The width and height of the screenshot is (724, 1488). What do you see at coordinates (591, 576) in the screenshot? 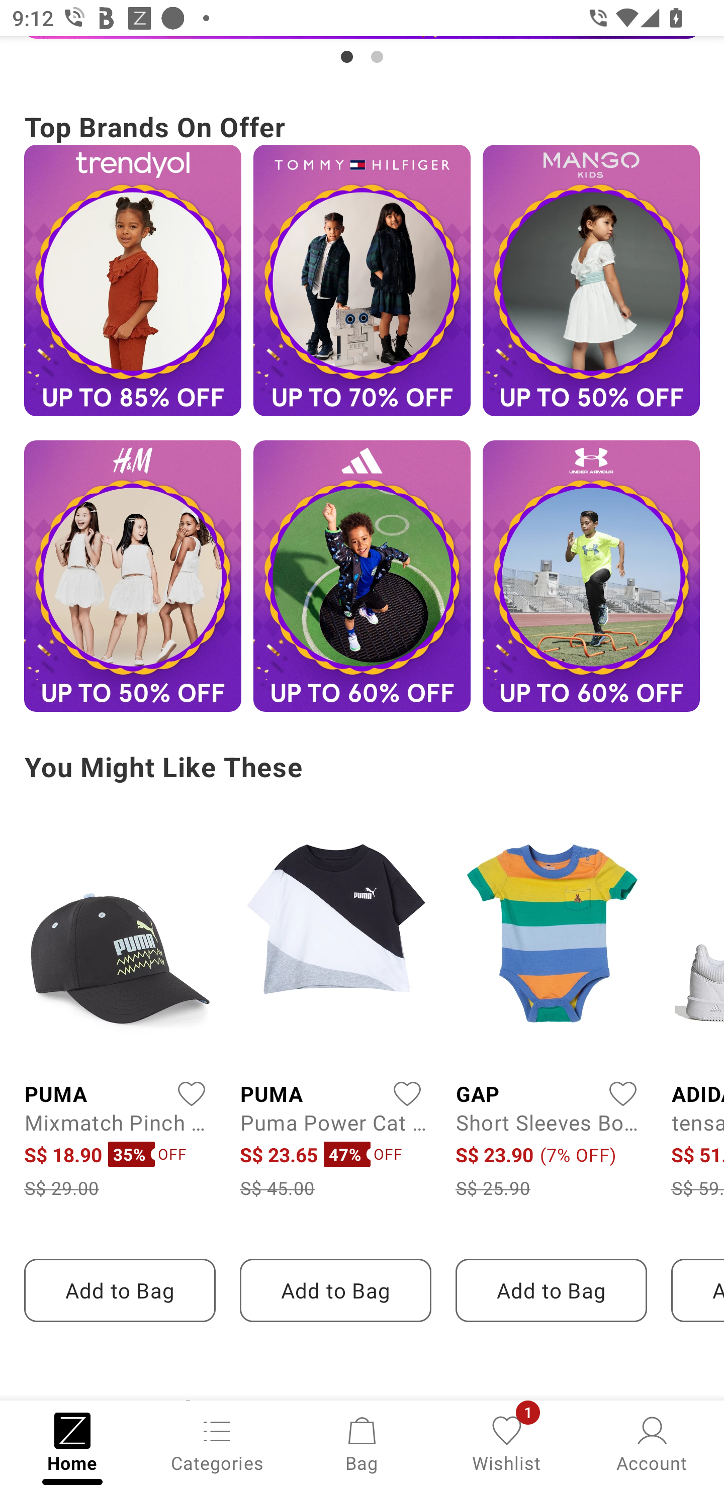
I see `Campaign banner` at bounding box center [591, 576].